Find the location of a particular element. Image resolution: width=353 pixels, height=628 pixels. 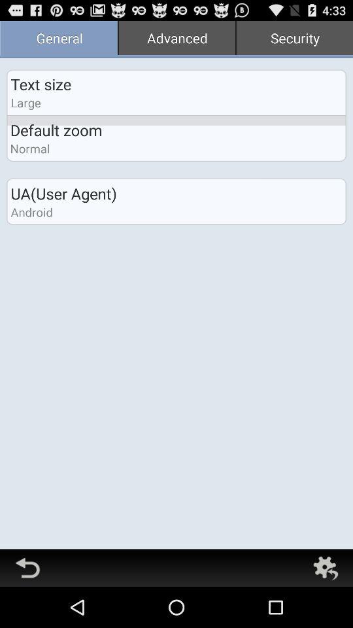

click on the button which is next to the general is located at coordinates (176, 39).